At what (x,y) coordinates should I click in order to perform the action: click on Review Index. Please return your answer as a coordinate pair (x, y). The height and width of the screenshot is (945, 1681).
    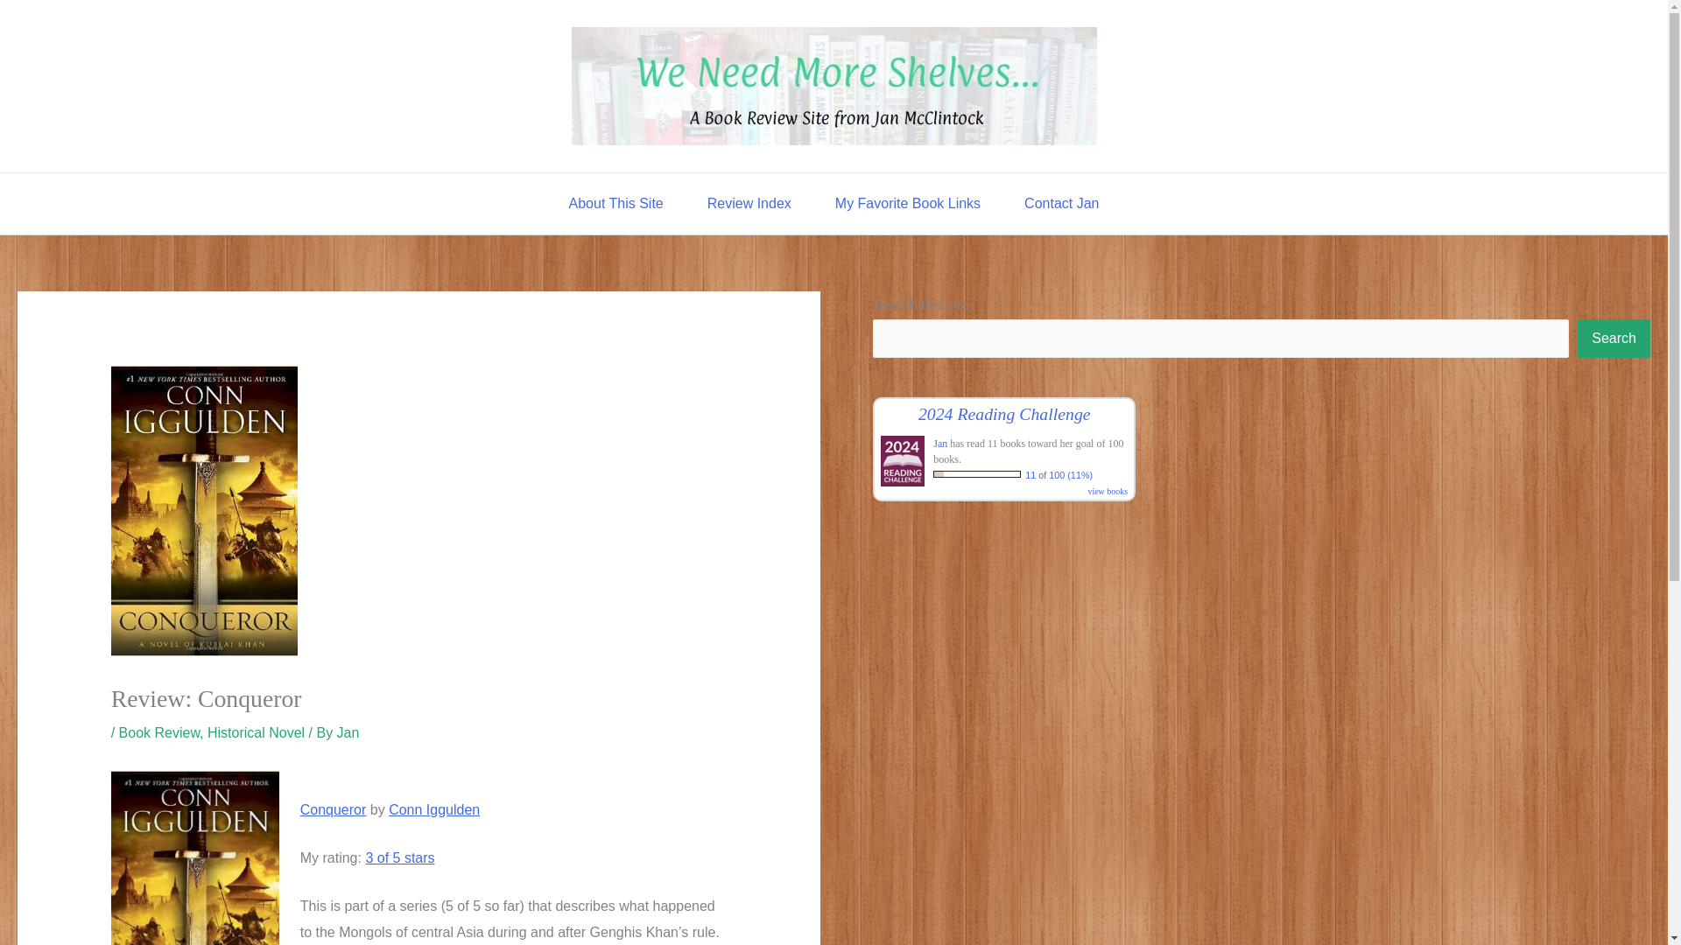
    Looking at the image, I should click on (749, 203).